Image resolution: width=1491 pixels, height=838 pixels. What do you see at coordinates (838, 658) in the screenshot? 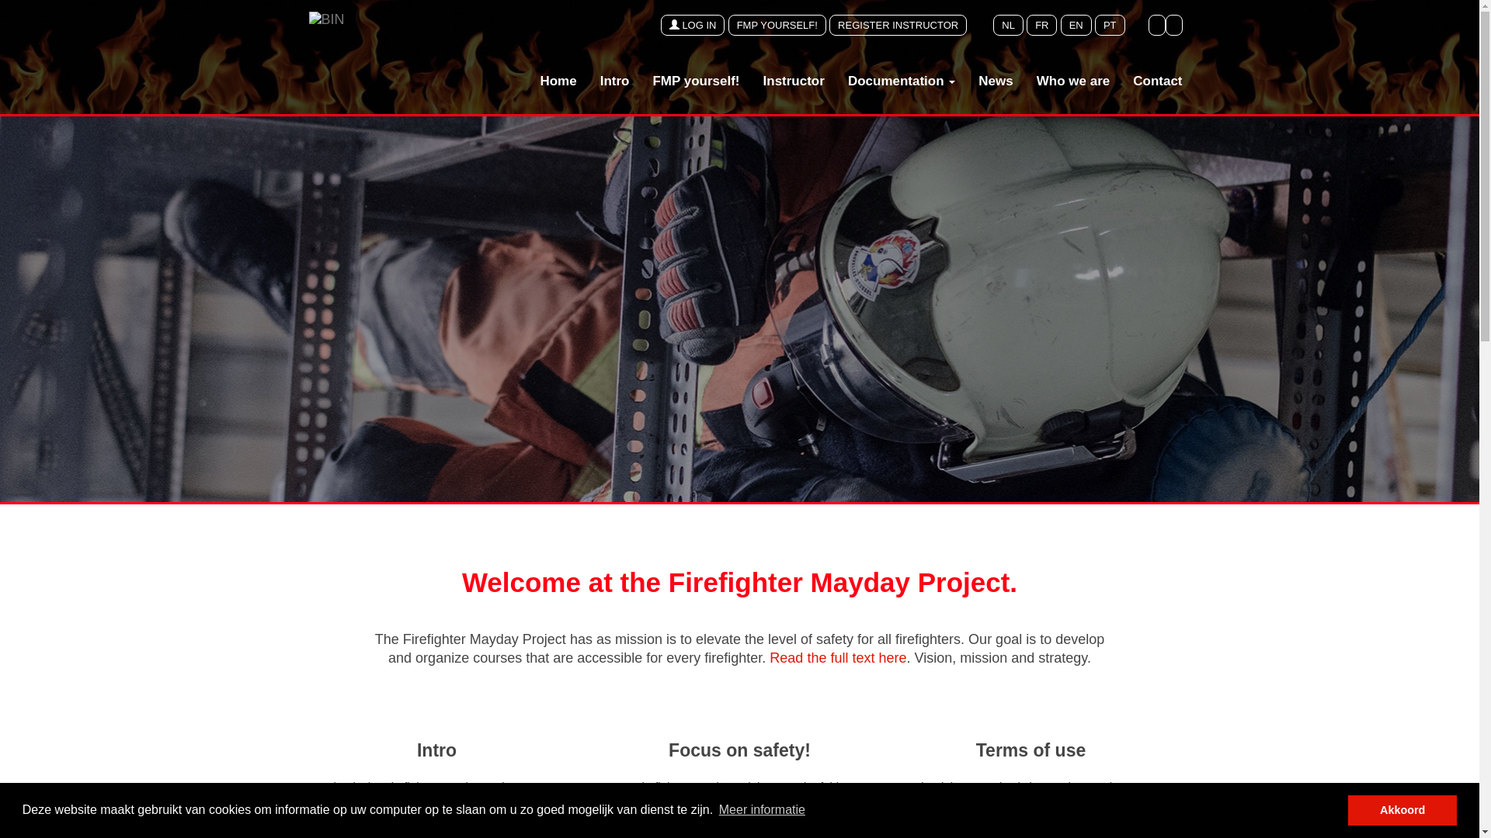
I see `Read the full text here` at bounding box center [838, 658].